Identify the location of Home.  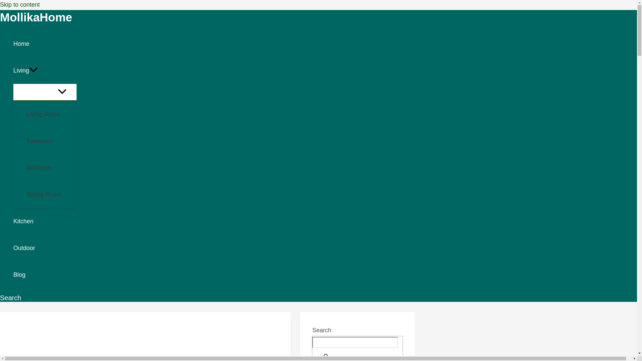
(45, 43).